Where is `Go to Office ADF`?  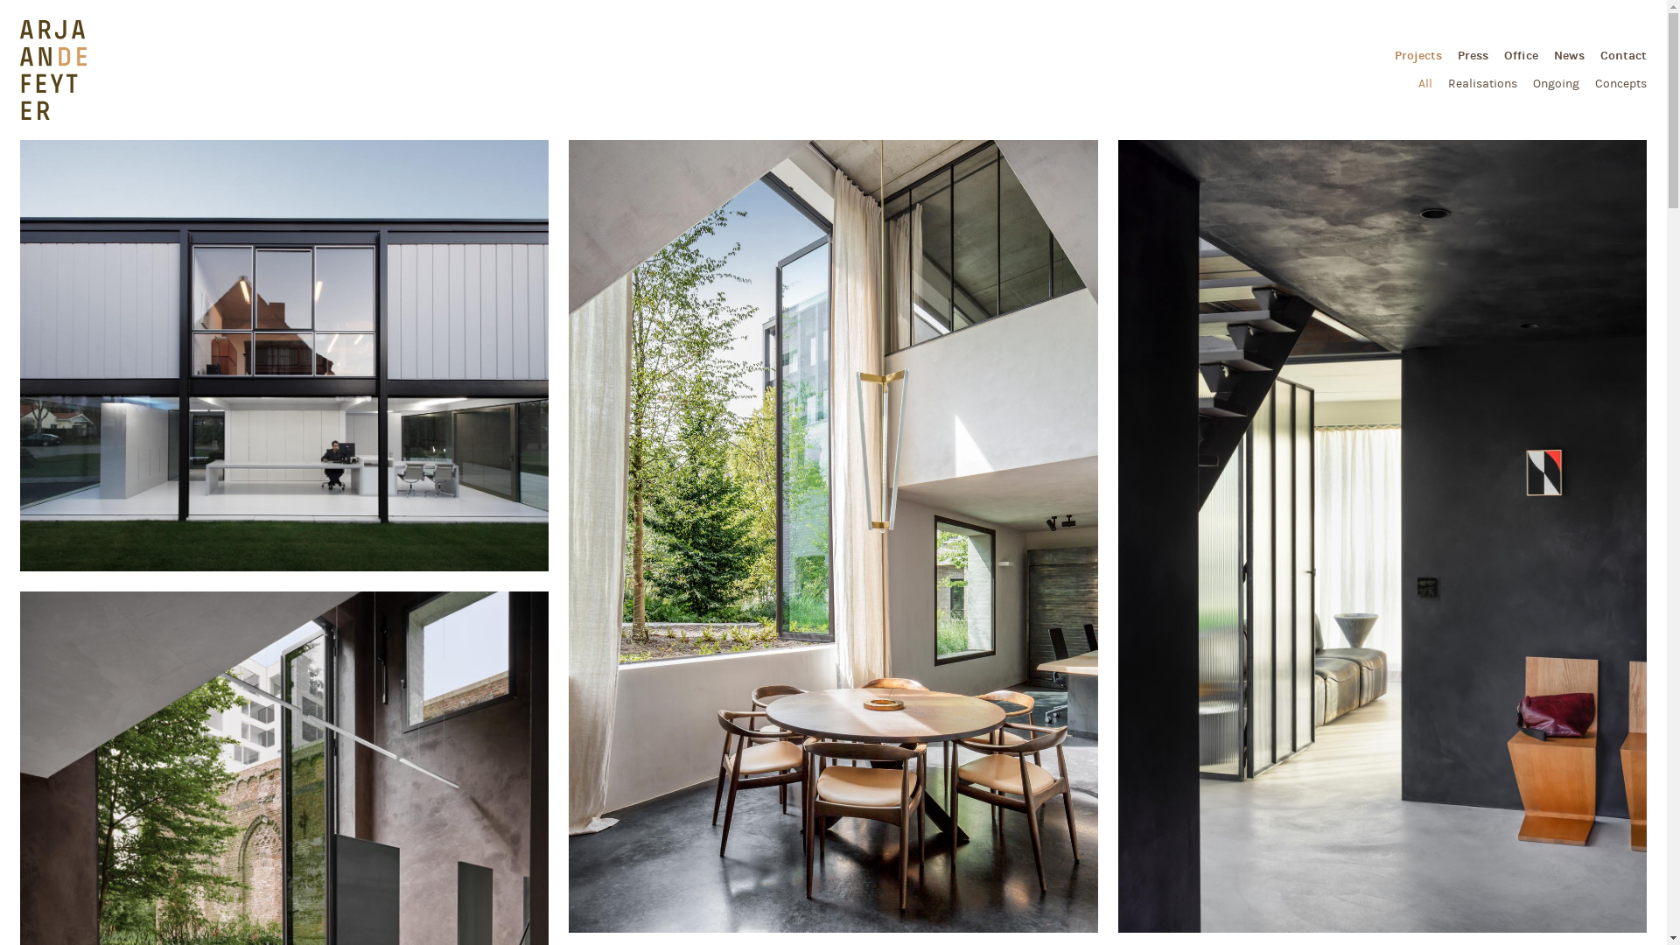
Go to Office ADF is located at coordinates (833, 536).